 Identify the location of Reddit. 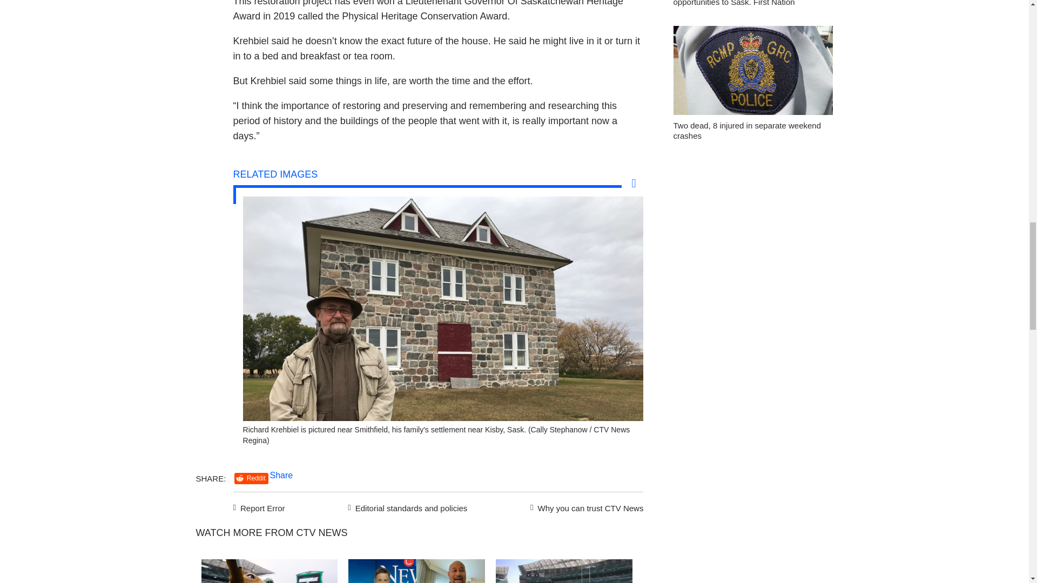
(251, 478).